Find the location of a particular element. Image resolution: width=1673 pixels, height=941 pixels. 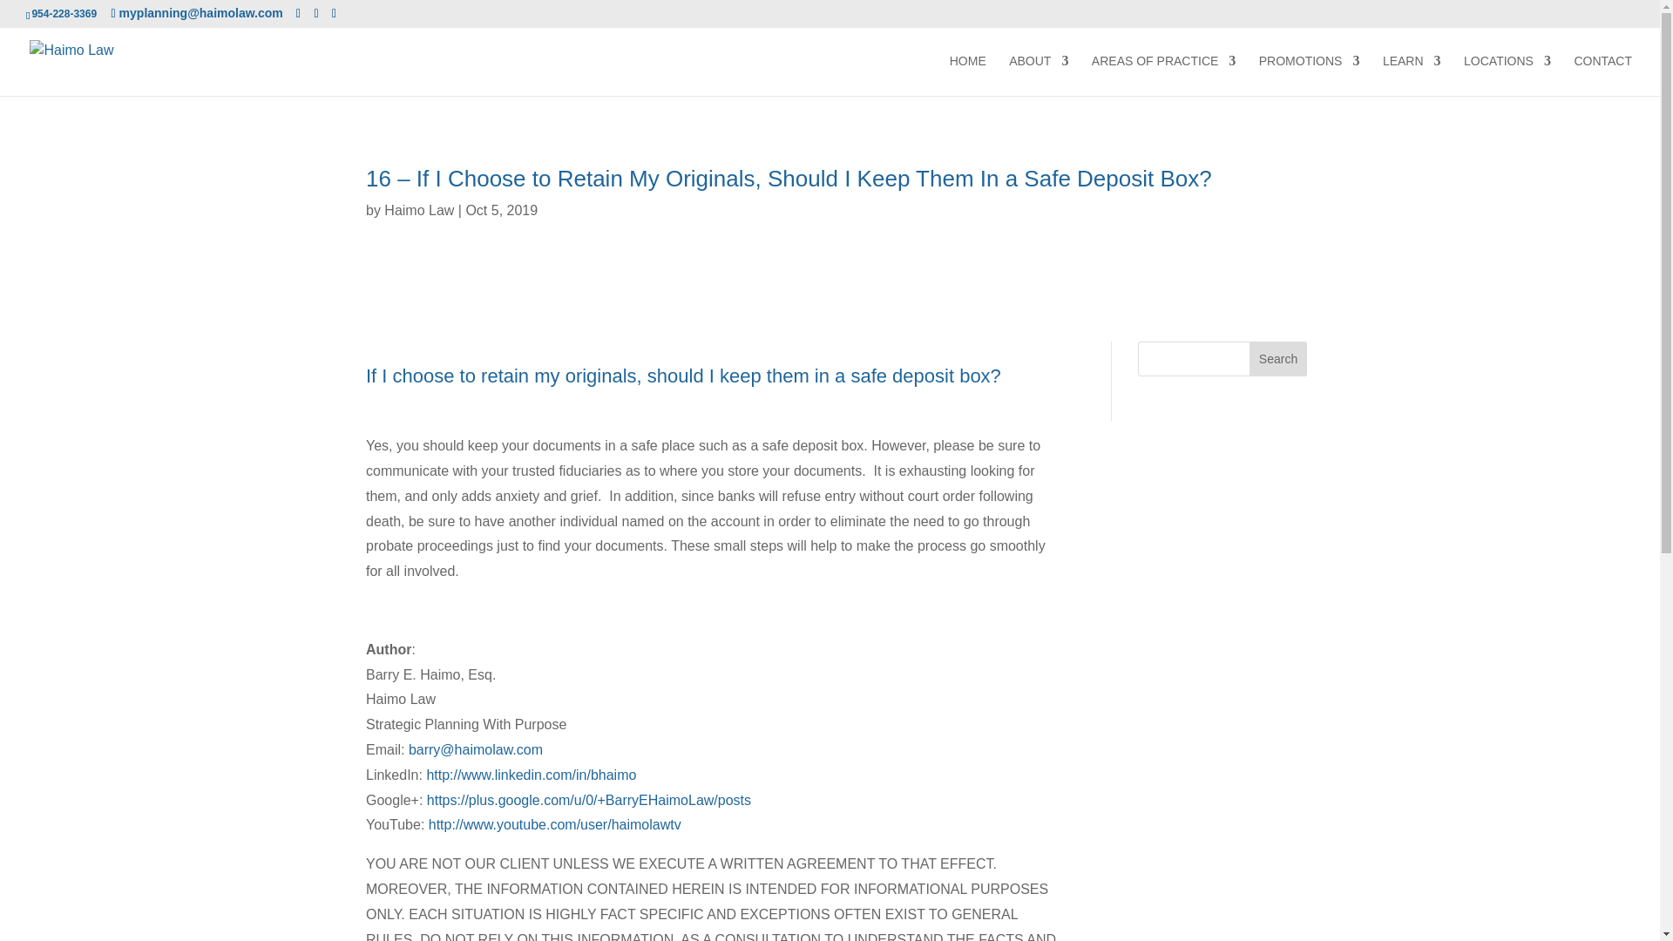

LEARN is located at coordinates (1412, 75).